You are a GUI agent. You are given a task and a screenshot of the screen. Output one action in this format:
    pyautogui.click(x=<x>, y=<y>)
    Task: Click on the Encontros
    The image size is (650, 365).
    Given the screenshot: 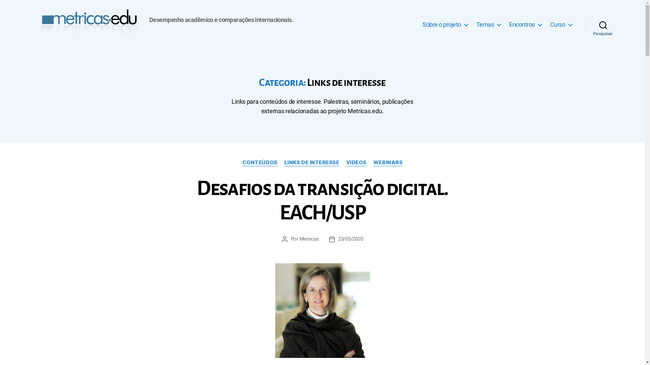 What is the action you would take?
    pyautogui.click(x=525, y=25)
    